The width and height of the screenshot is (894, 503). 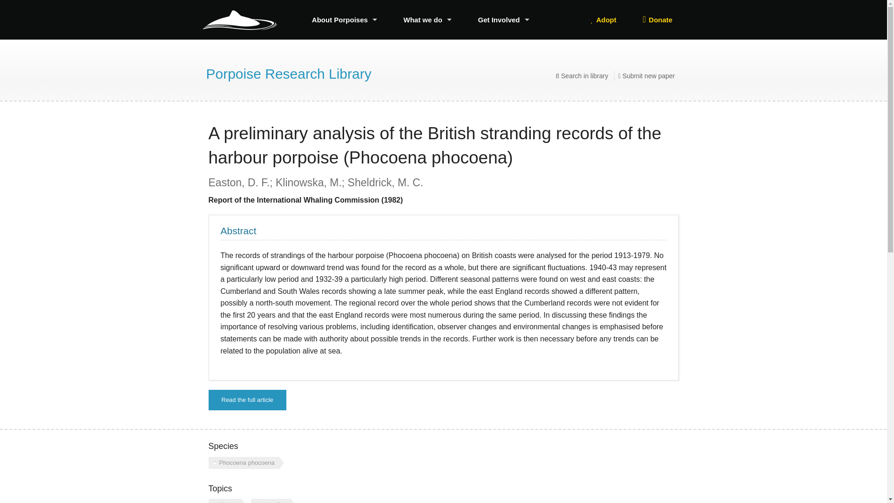 I want to click on About Porpoises, so click(x=345, y=20).